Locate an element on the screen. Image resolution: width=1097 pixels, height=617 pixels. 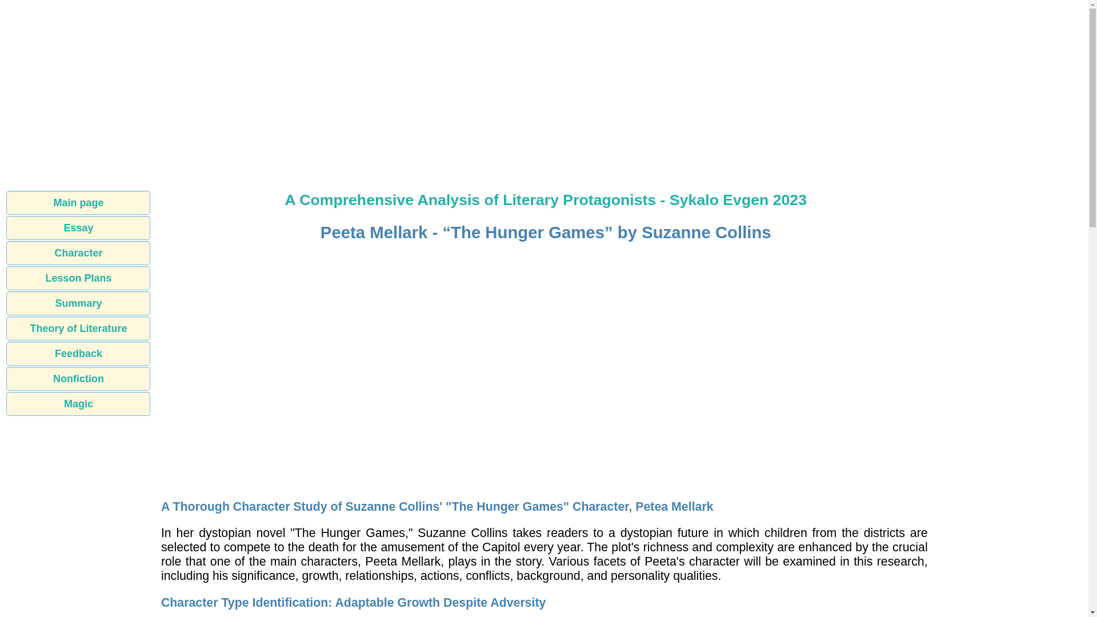
Main page is located at coordinates (78, 202).